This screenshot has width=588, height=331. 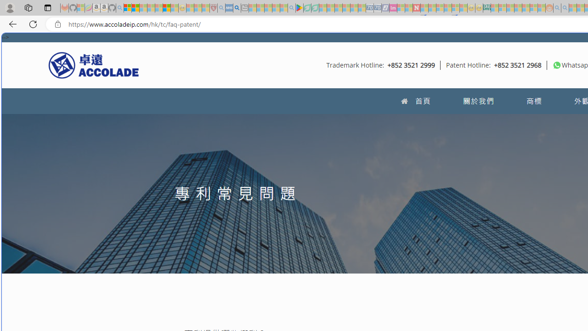 I want to click on Microsoft-Report a Concern to Bing - Sleeping, so click(x=81, y=8).